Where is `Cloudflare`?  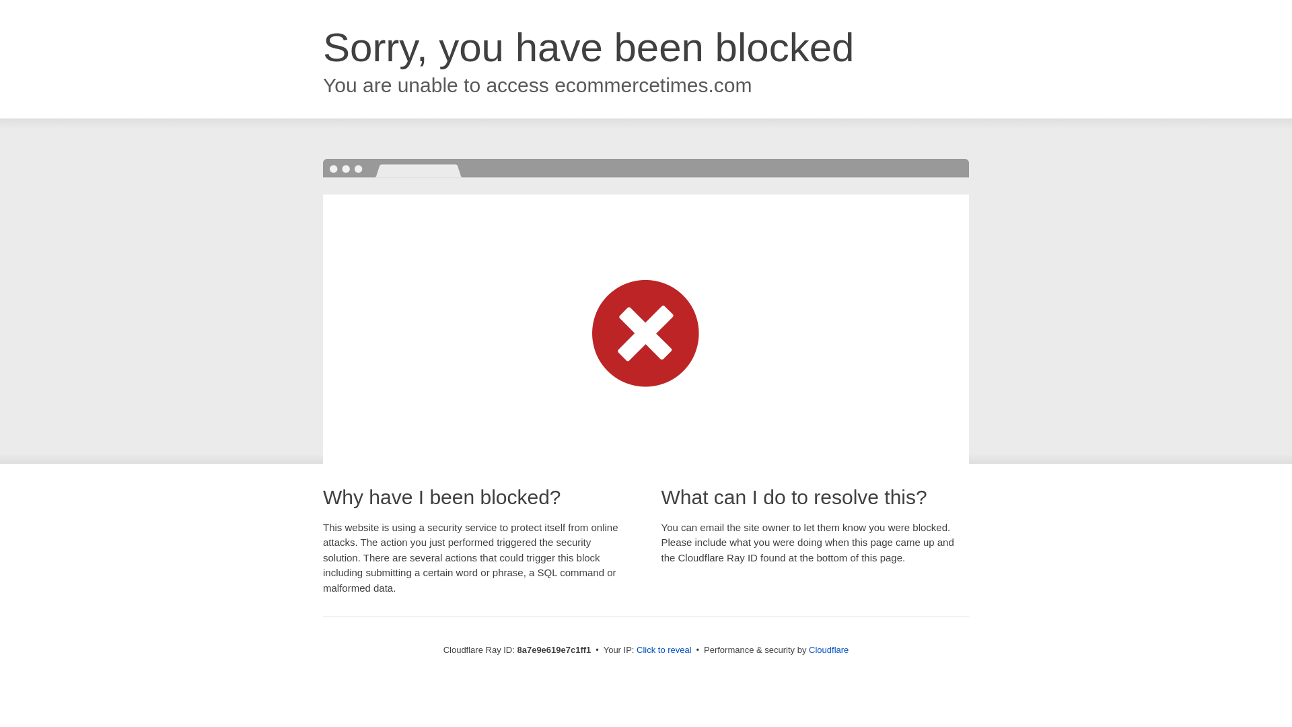
Cloudflare is located at coordinates (828, 650).